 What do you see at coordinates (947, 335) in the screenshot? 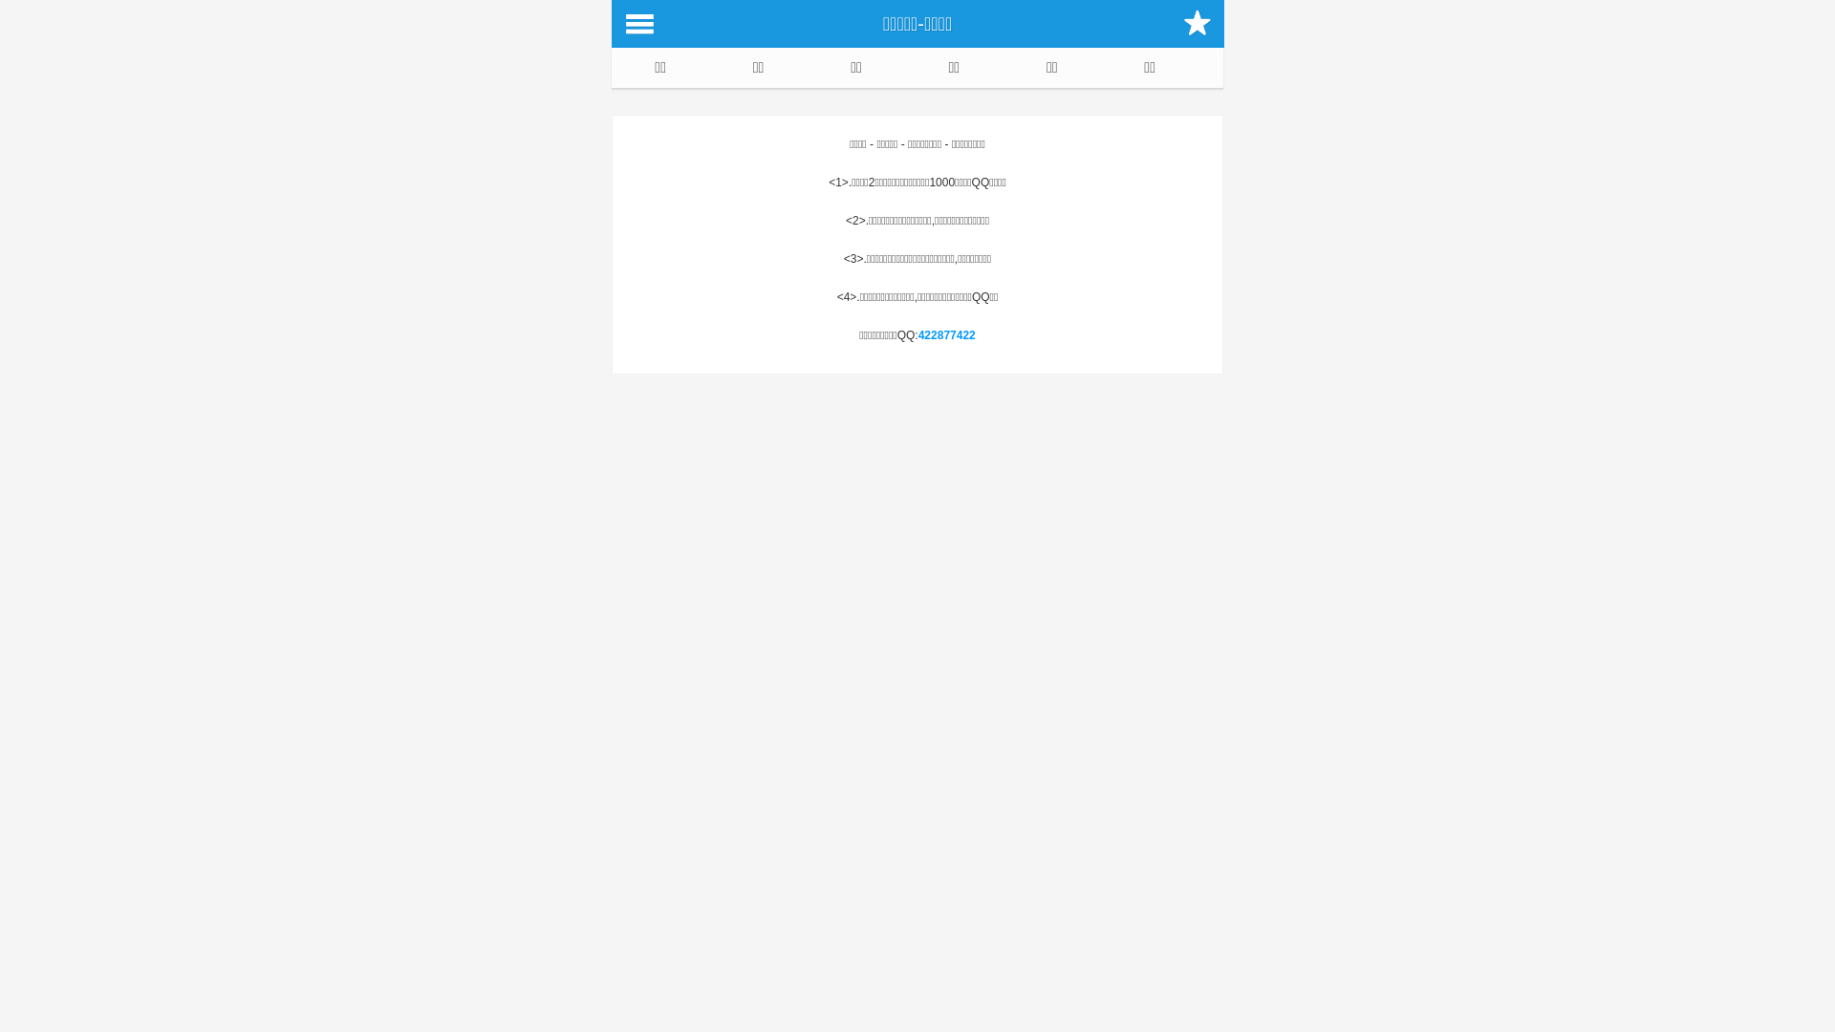
I see `422877422` at bounding box center [947, 335].